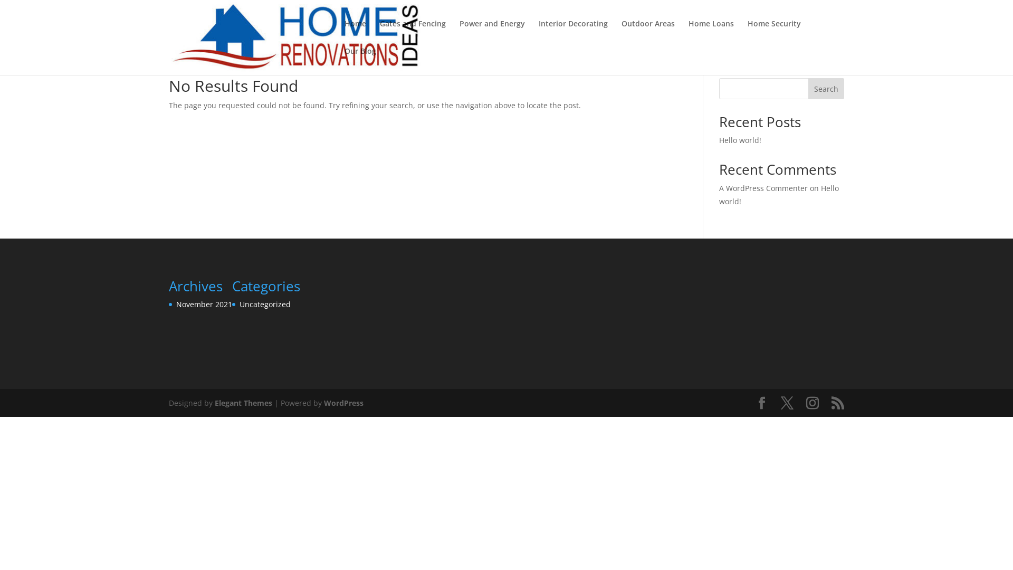  What do you see at coordinates (573, 34) in the screenshot?
I see `Interior Decorating` at bounding box center [573, 34].